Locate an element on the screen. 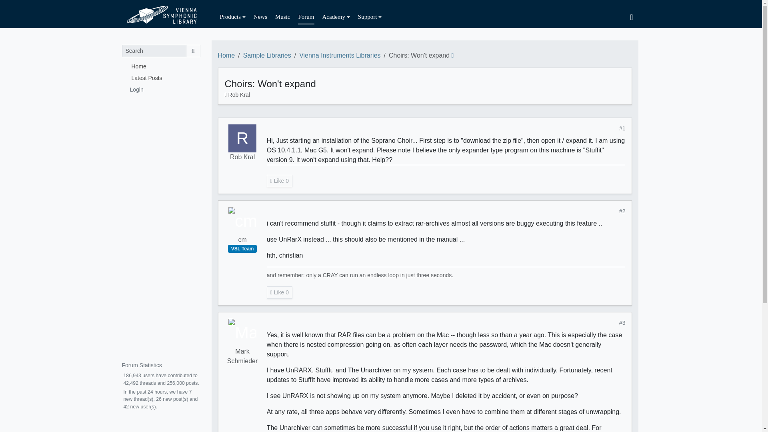 This screenshot has width=768, height=432. Products is located at coordinates (233, 17).